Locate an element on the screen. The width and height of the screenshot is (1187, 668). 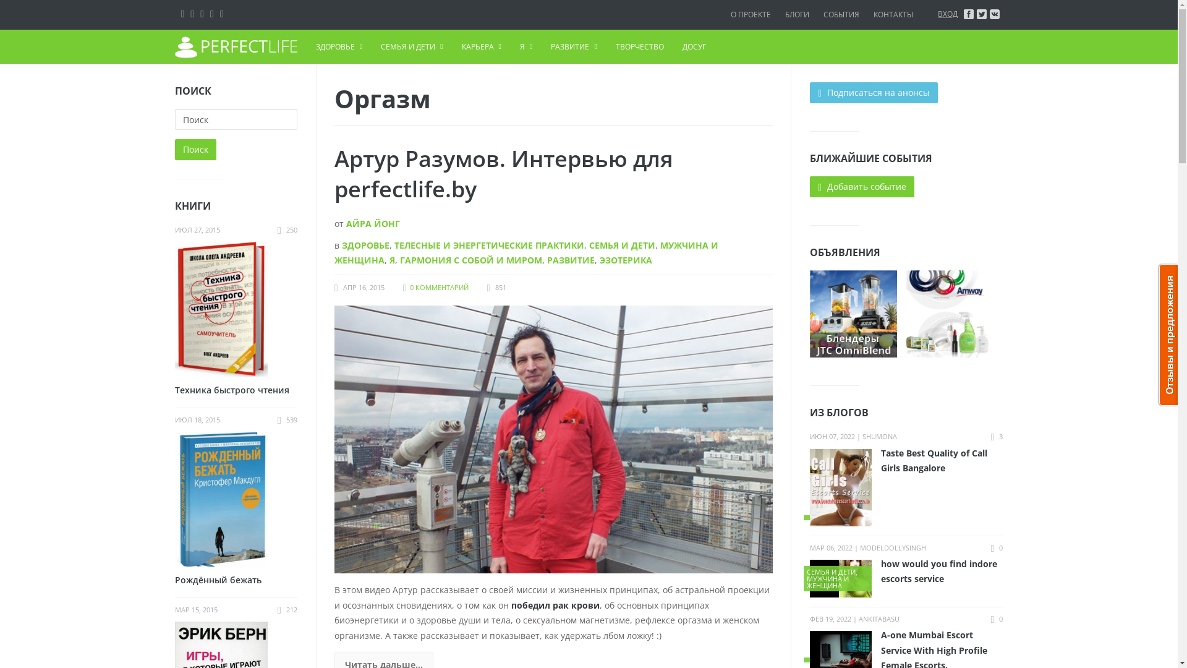
Facebook is located at coordinates (192, 14).